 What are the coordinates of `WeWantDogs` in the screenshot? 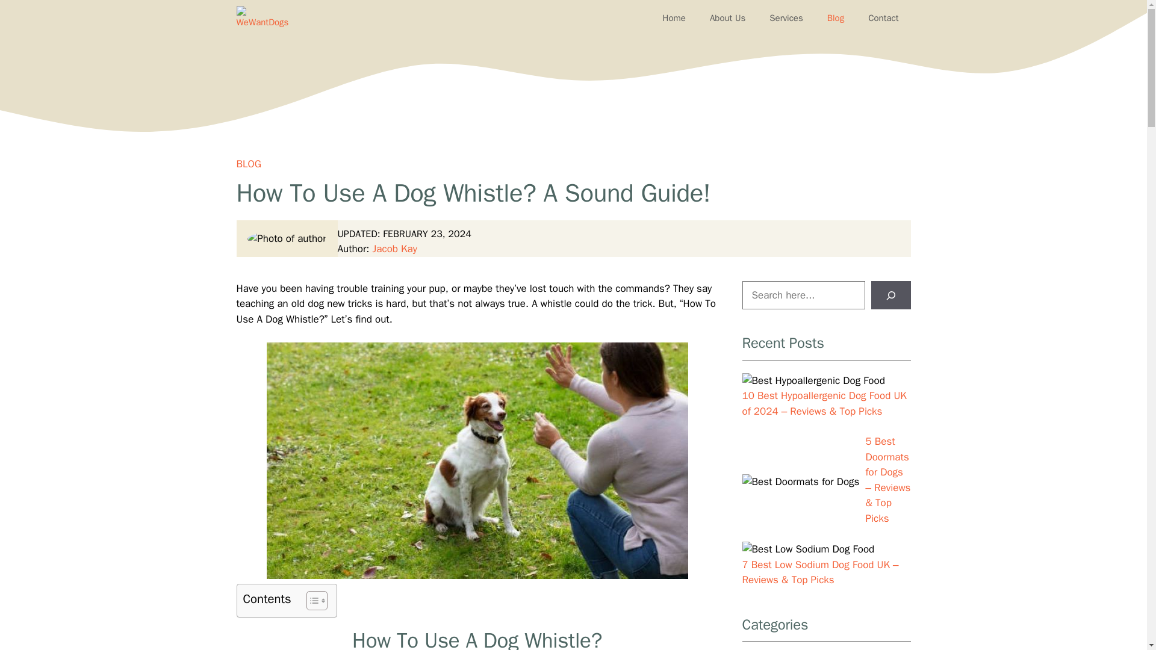 It's located at (265, 18).